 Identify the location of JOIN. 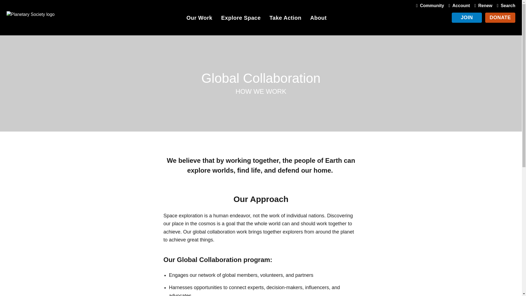
(467, 18).